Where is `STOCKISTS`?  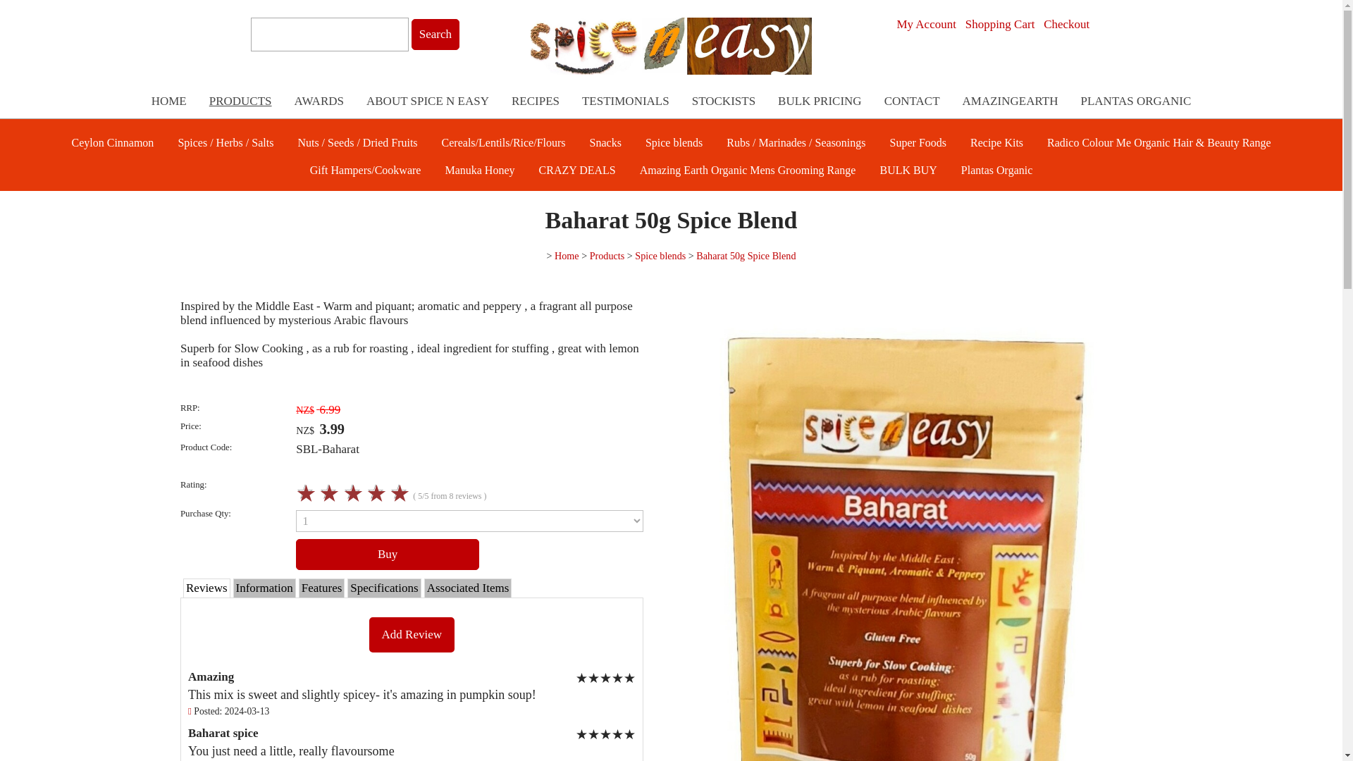
STOCKISTS is located at coordinates (723, 101).